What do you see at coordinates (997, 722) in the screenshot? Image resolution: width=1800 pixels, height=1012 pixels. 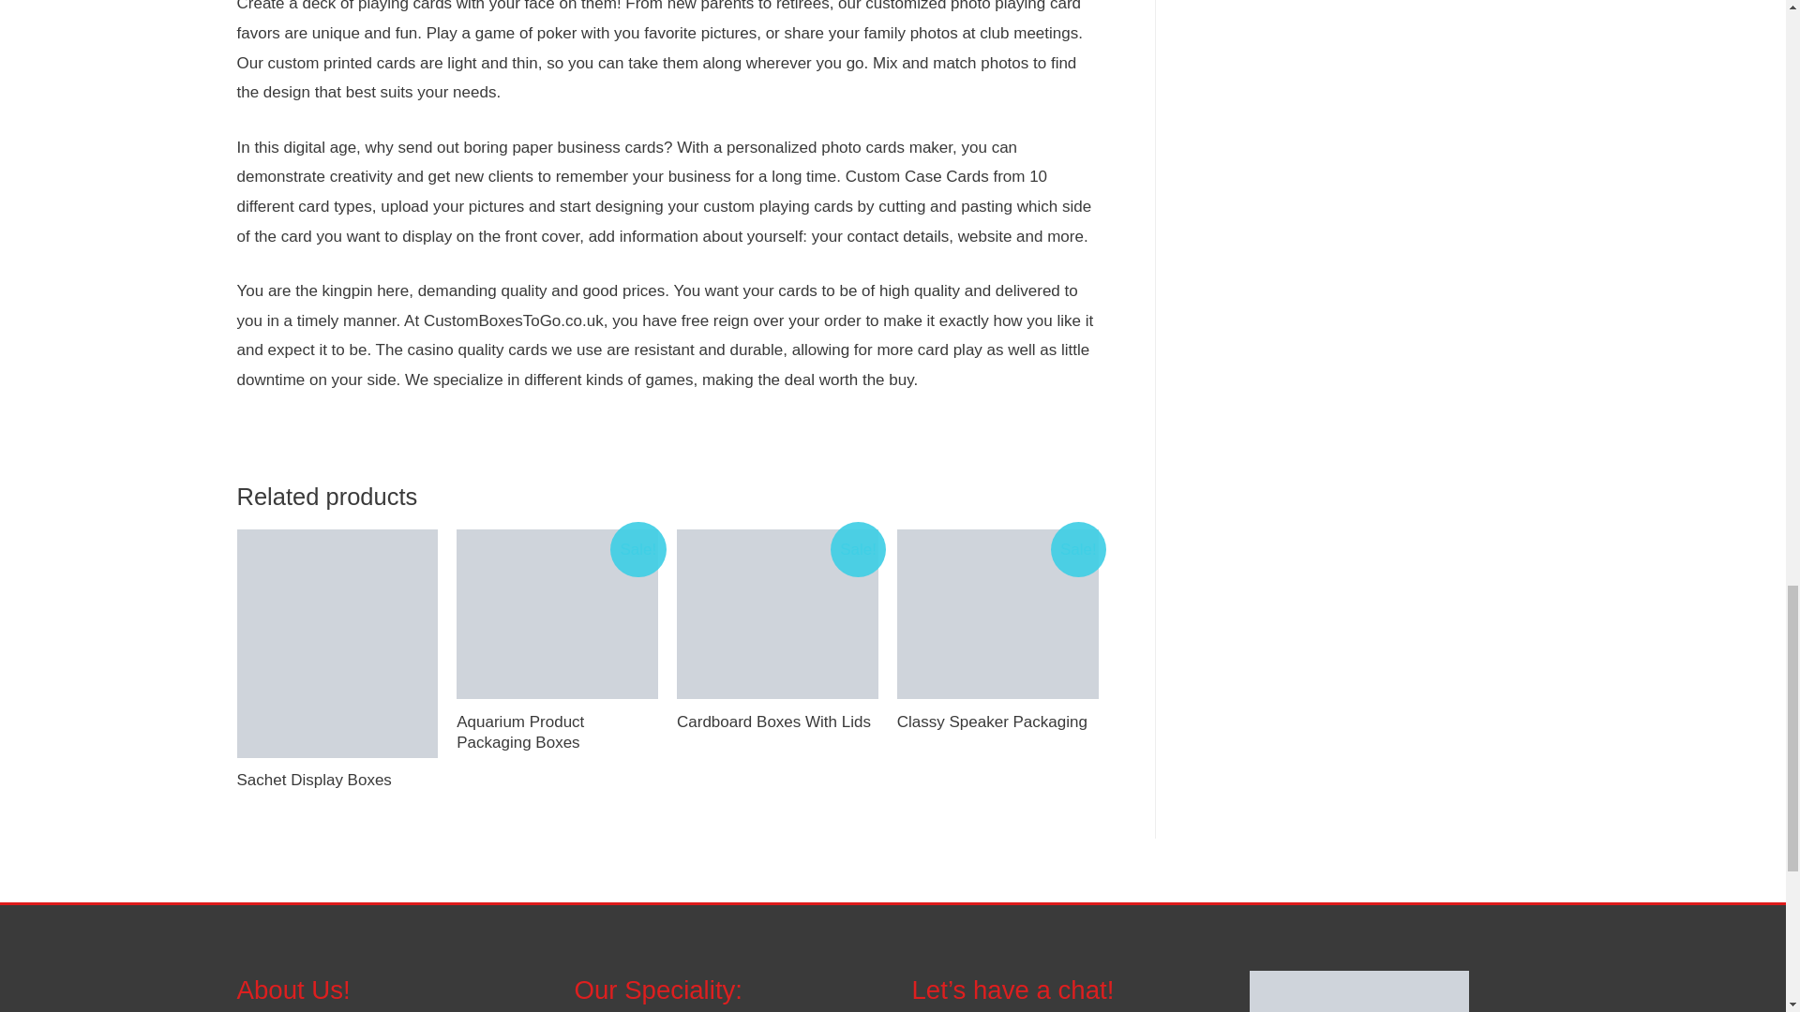 I see `Classy Speaker Packaging` at bounding box center [997, 722].